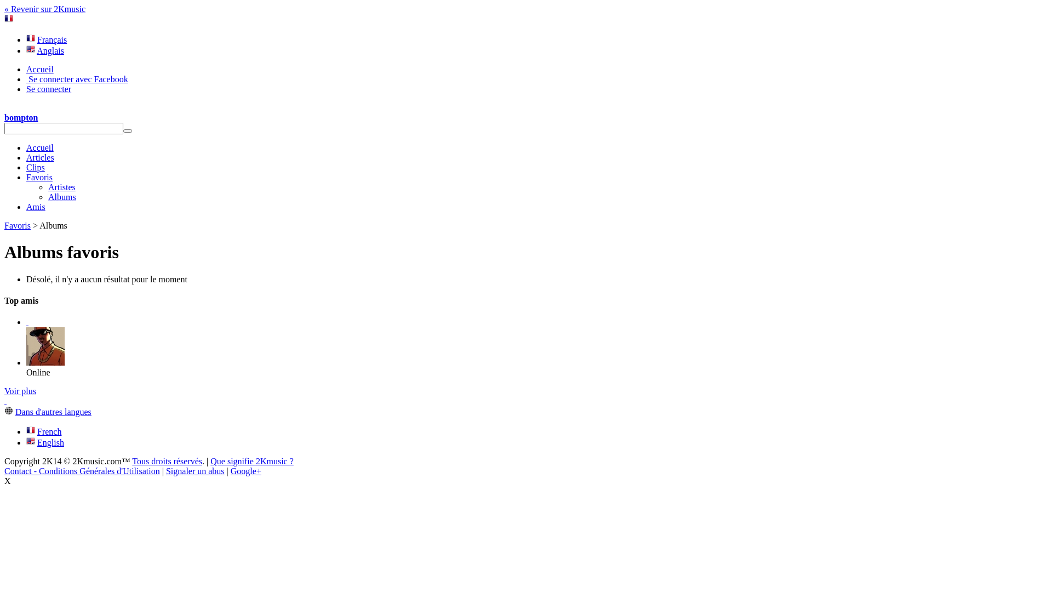 This screenshot has width=1052, height=592. I want to click on Favoris, so click(39, 178).